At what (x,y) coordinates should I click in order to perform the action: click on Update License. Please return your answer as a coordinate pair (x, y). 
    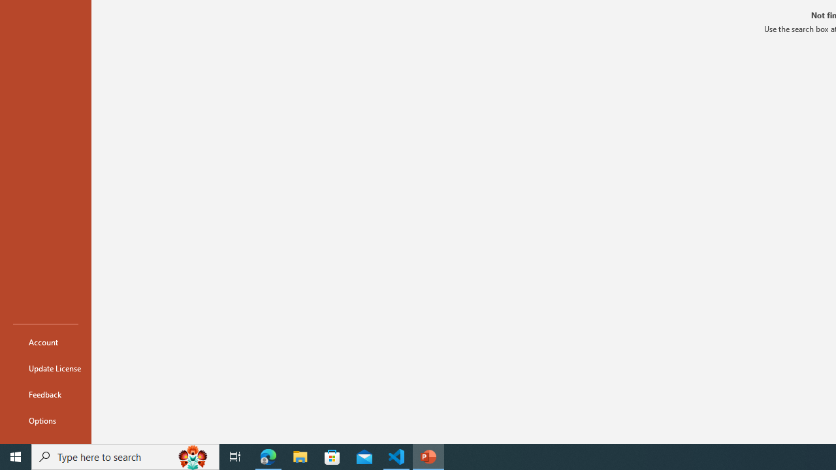
    Looking at the image, I should click on (46, 368).